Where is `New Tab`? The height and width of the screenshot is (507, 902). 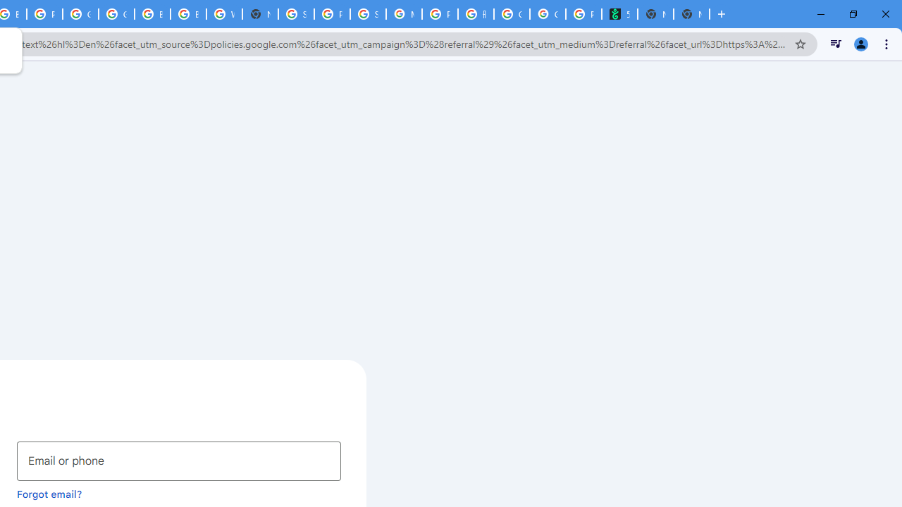 New Tab is located at coordinates (261, 14).